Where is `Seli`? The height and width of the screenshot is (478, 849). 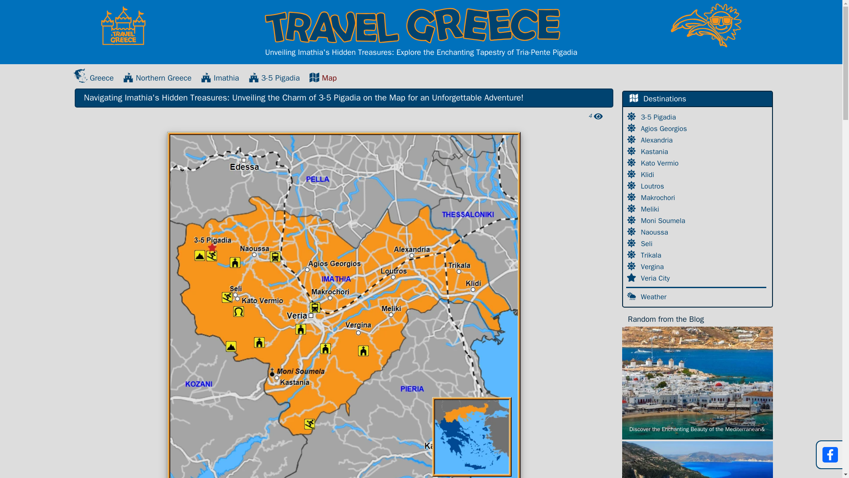 Seli is located at coordinates (647, 243).